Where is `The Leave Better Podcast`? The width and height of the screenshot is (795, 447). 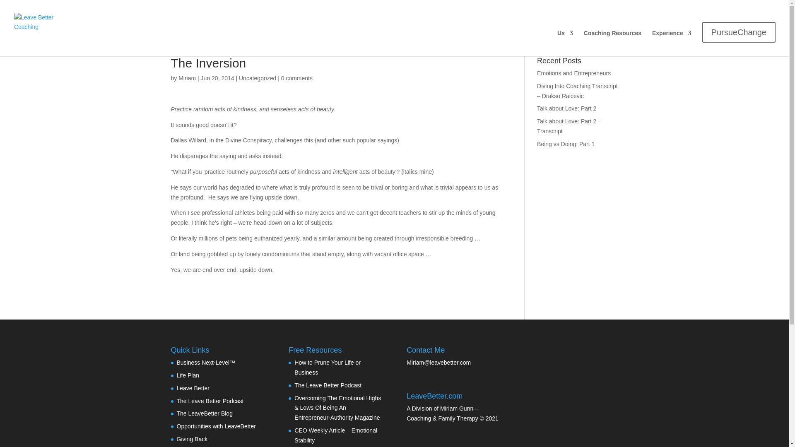 The Leave Better Podcast is located at coordinates (328, 385).